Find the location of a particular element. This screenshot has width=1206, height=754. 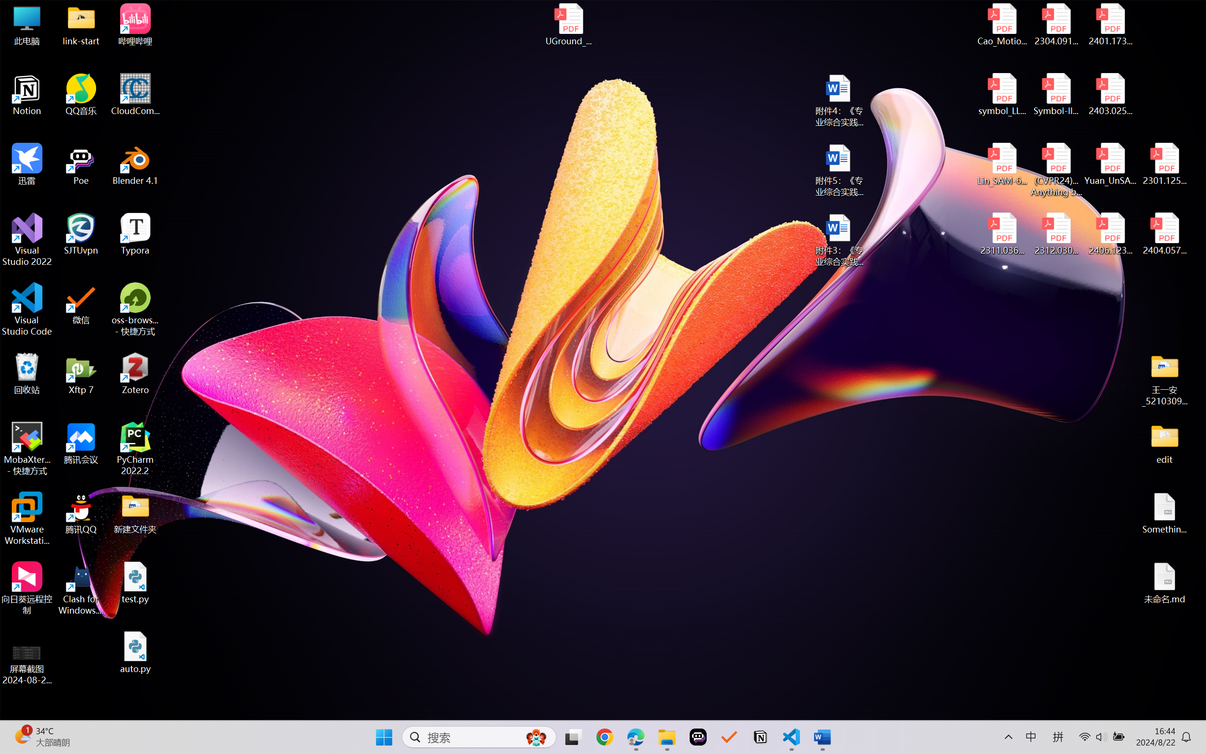

2403.02502v1.pdf is located at coordinates (1110, 95).